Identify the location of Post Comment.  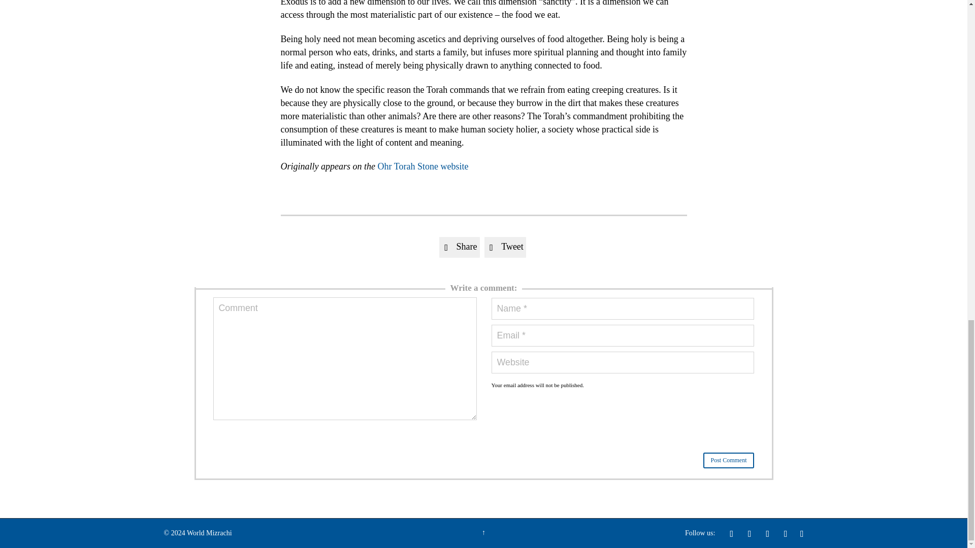
(728, 461).